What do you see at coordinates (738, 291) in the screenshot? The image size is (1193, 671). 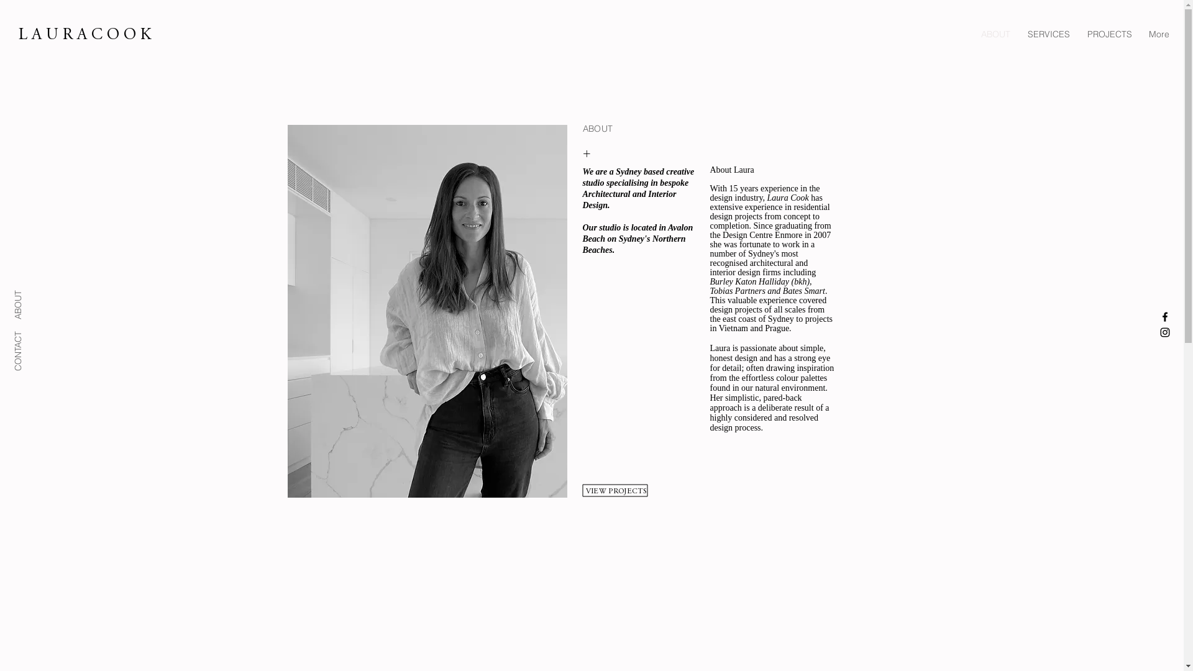 I see `Tobias Partners` at bounding box center [738, 291].